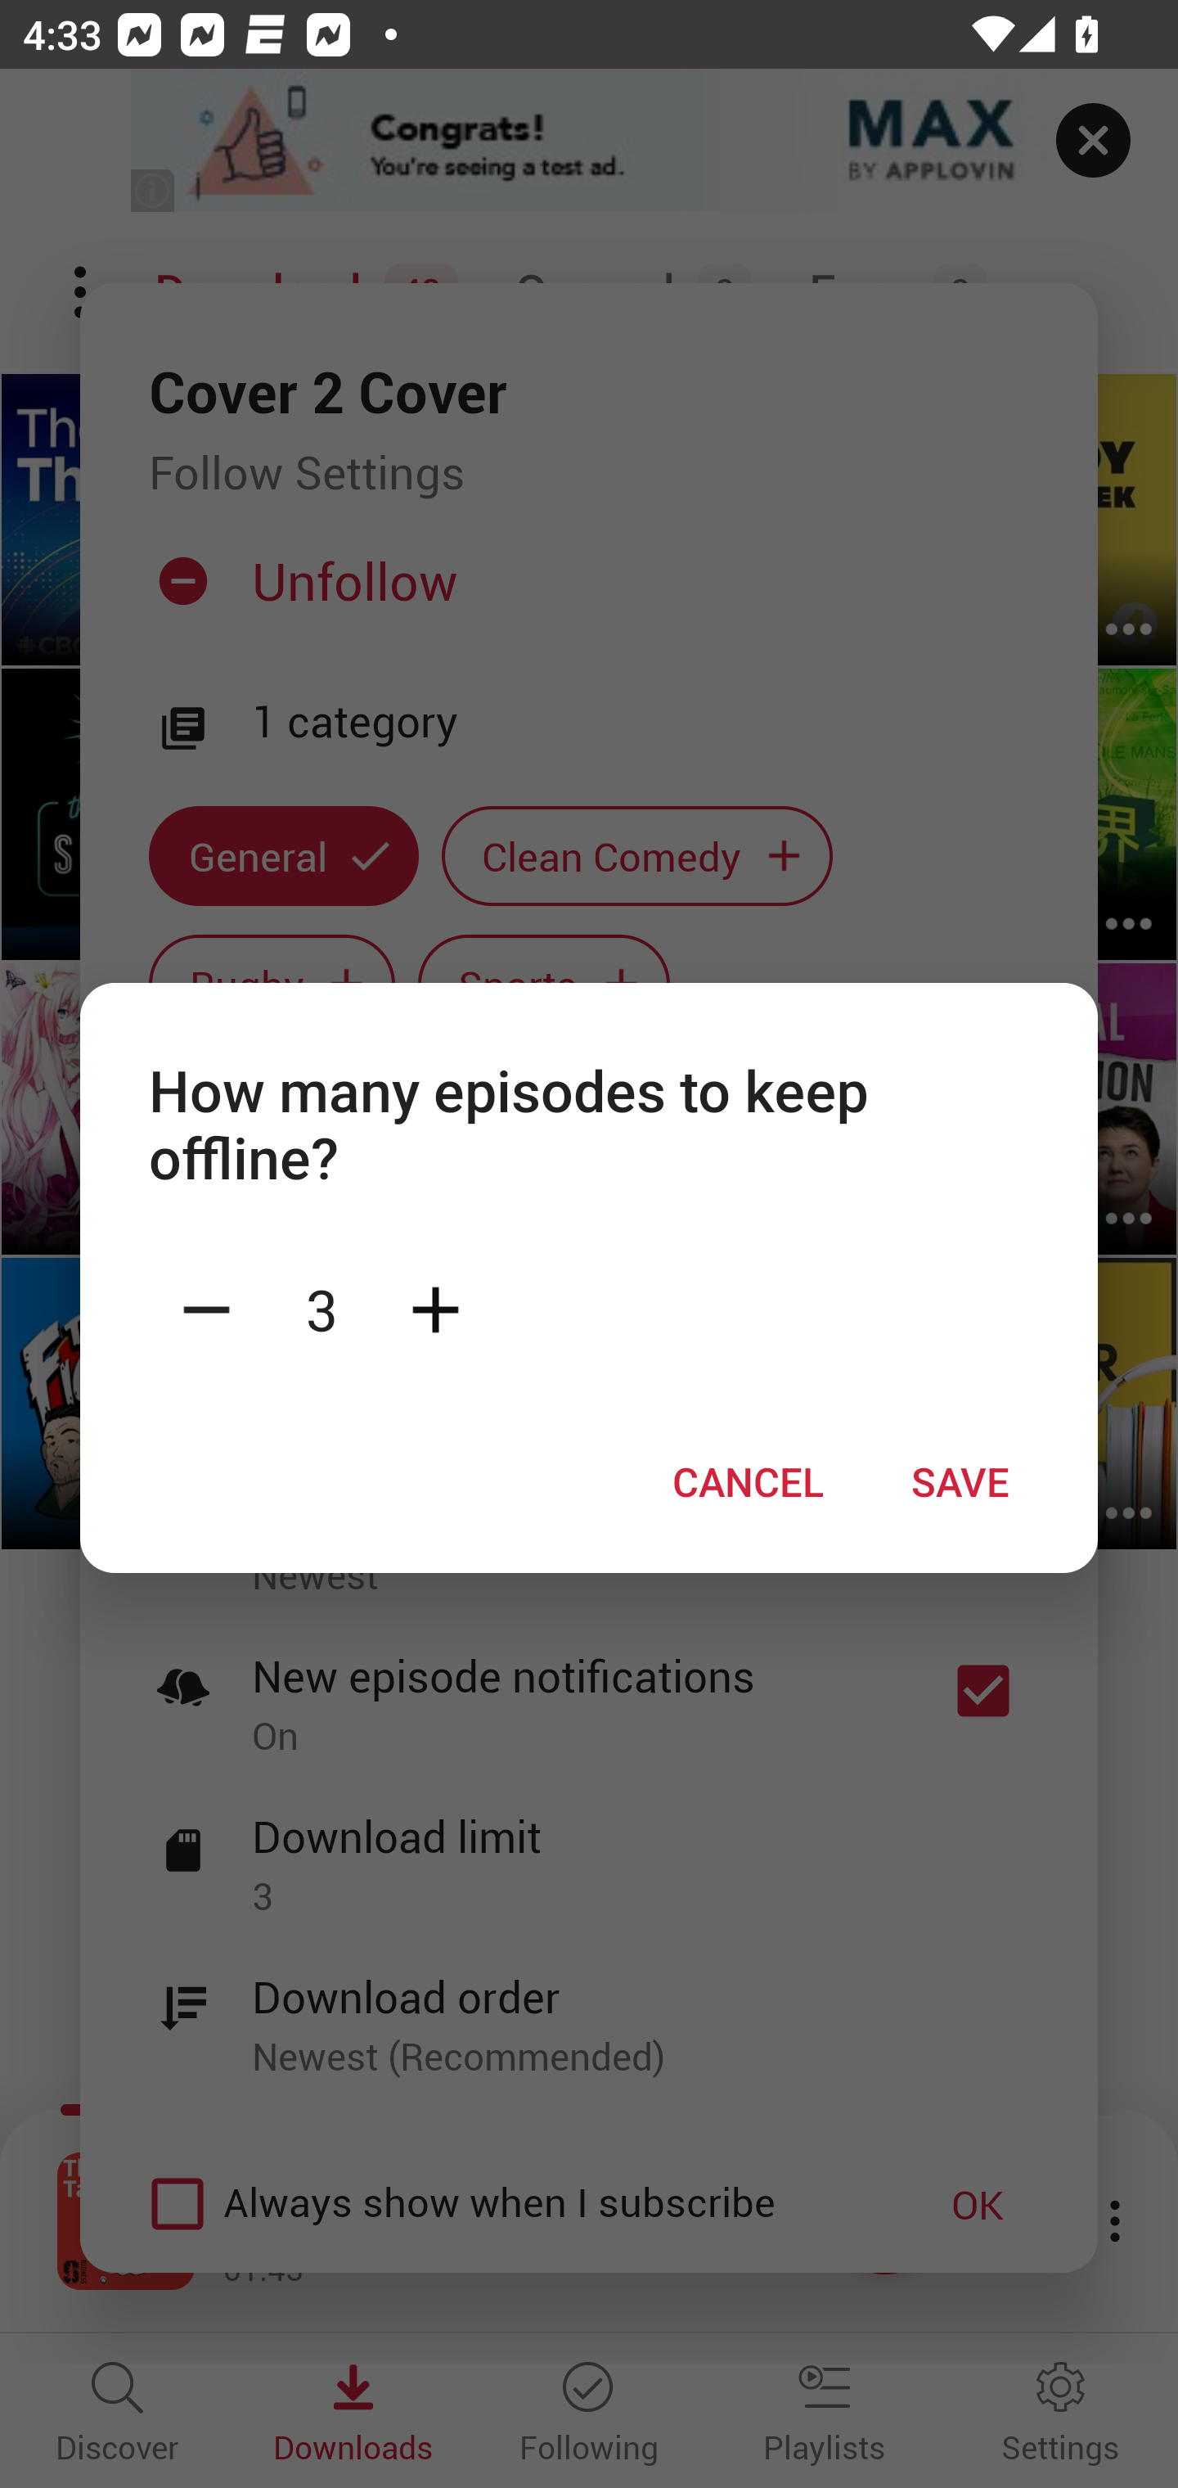  What do you see at coordinates (206, 1308) in the screenshot?
I see `Minus` at bounding box center [206, 1308].